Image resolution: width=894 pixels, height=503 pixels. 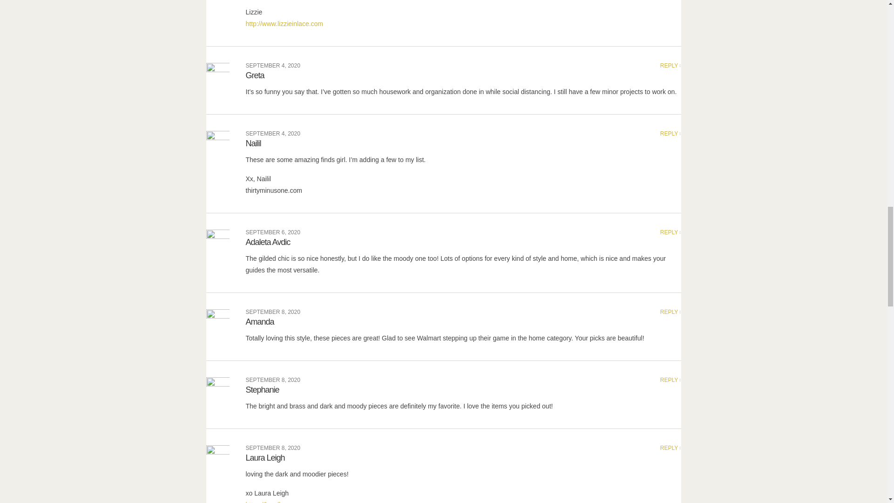 I want to click on REPLY, so click(x=670, y=232).